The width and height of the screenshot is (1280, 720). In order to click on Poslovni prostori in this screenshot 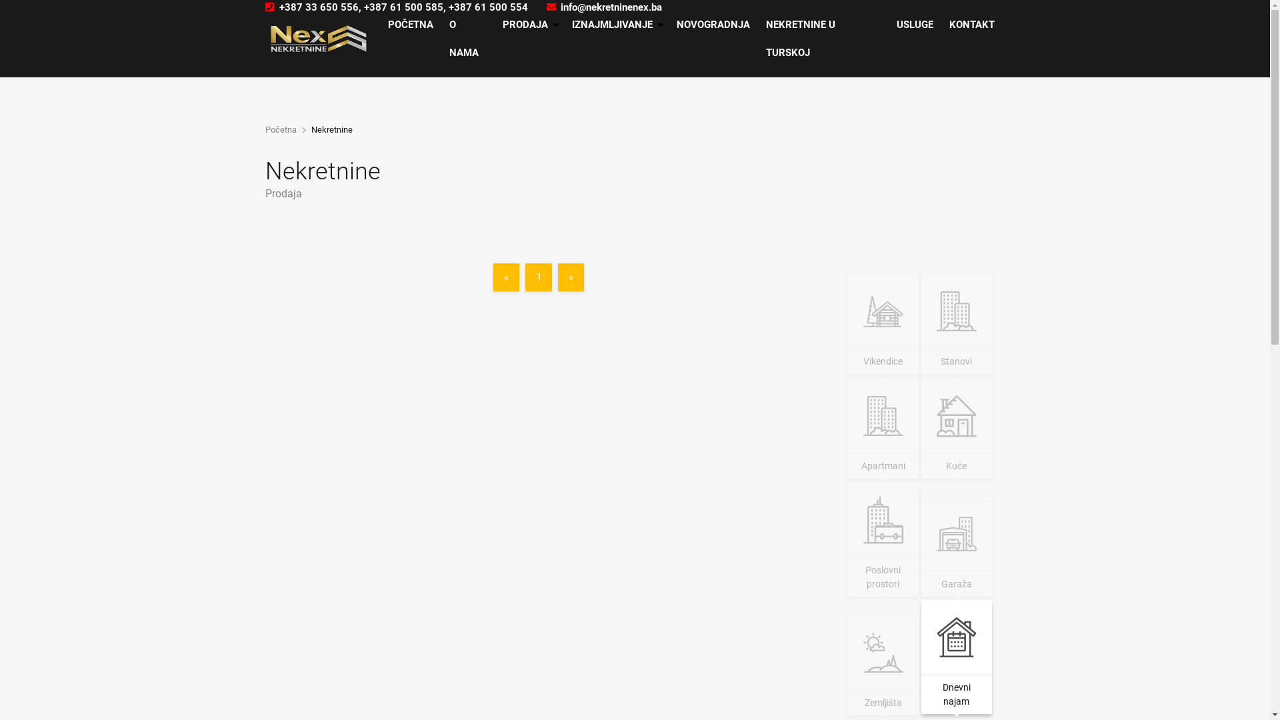, I will do `click(883, 540)`.